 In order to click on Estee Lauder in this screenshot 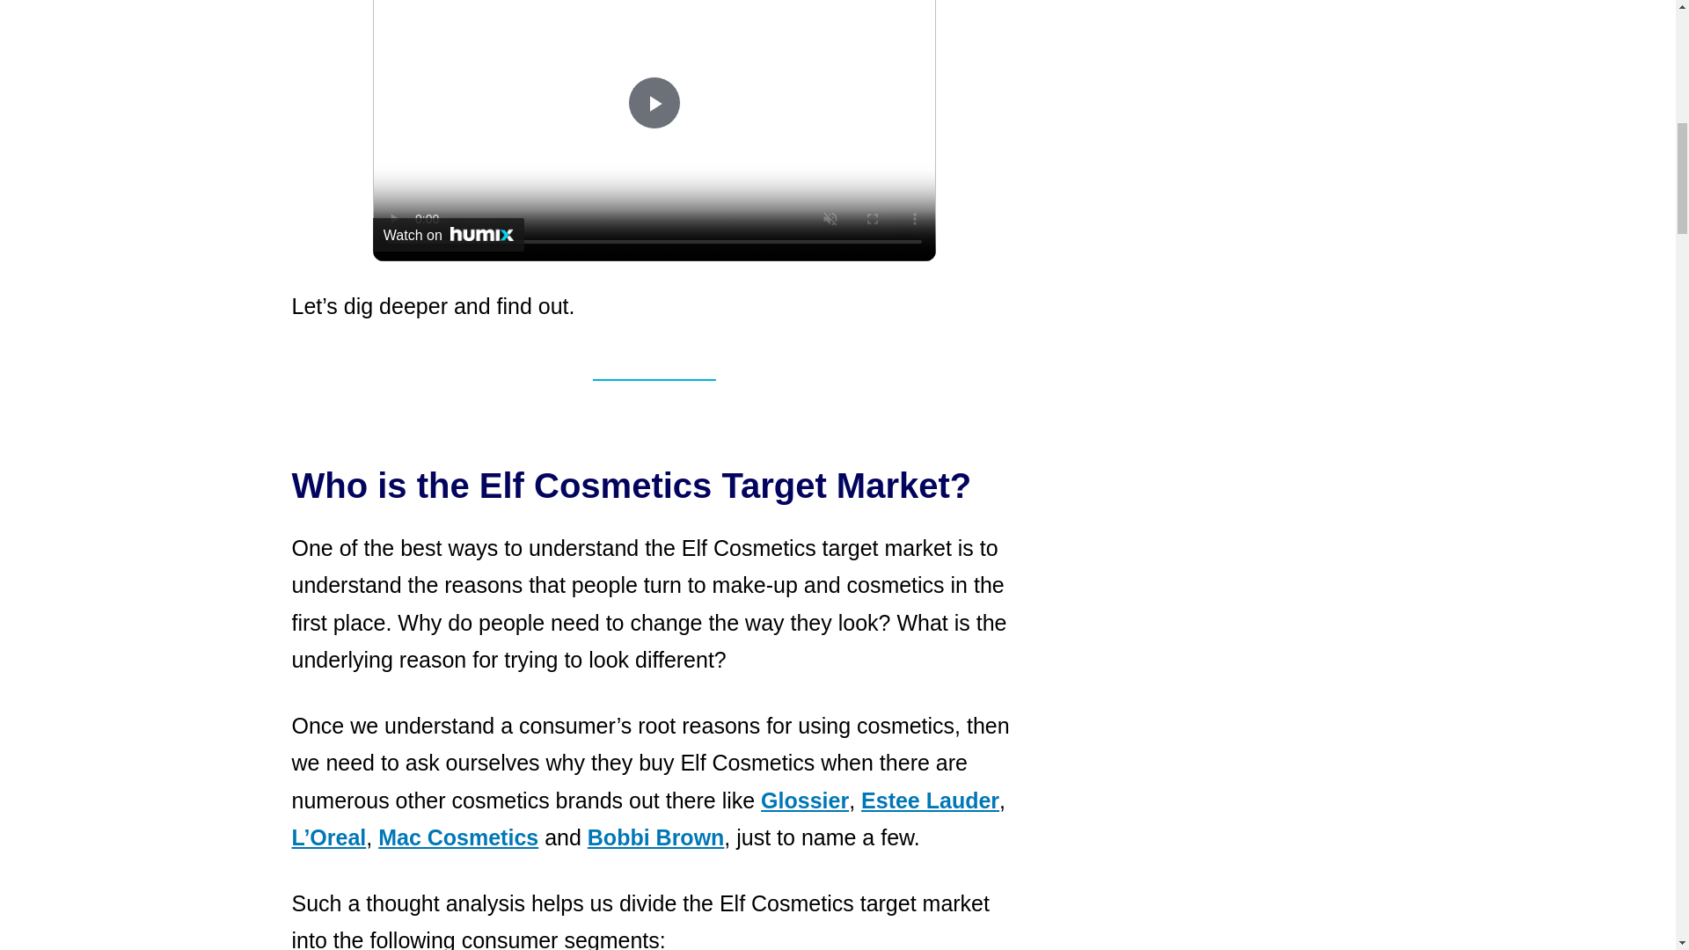, I will do `click(931, 800)`.